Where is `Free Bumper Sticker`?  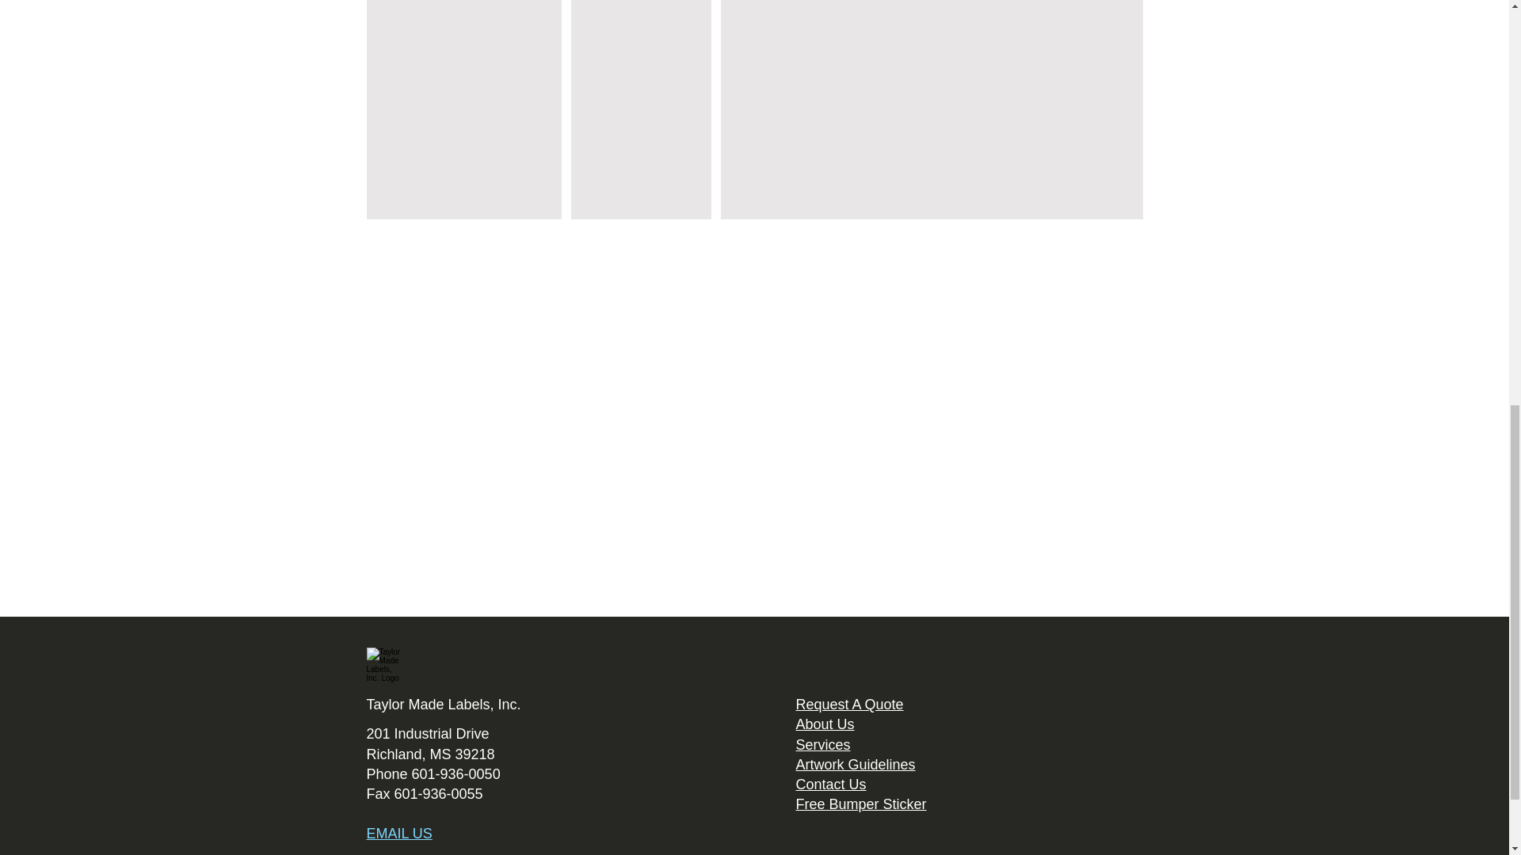 Free Bumper Sticker is located at coordinates (860, 804).